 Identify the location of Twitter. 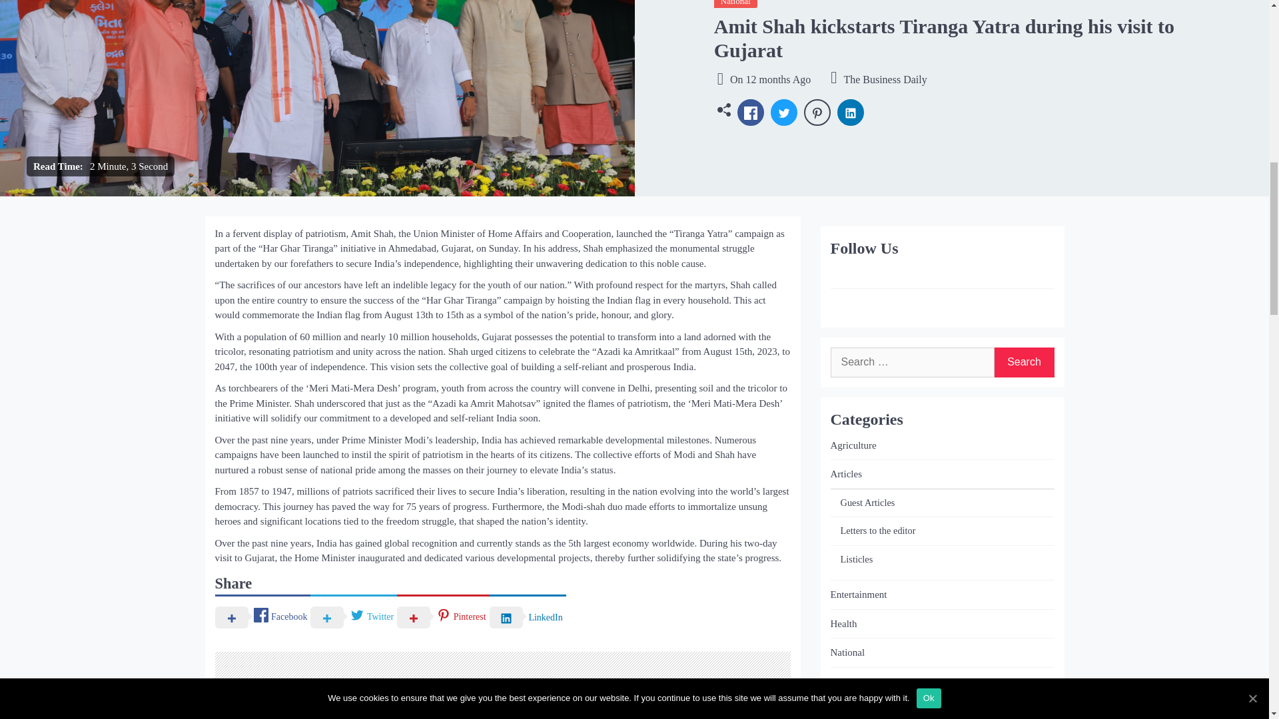
(353, 616).